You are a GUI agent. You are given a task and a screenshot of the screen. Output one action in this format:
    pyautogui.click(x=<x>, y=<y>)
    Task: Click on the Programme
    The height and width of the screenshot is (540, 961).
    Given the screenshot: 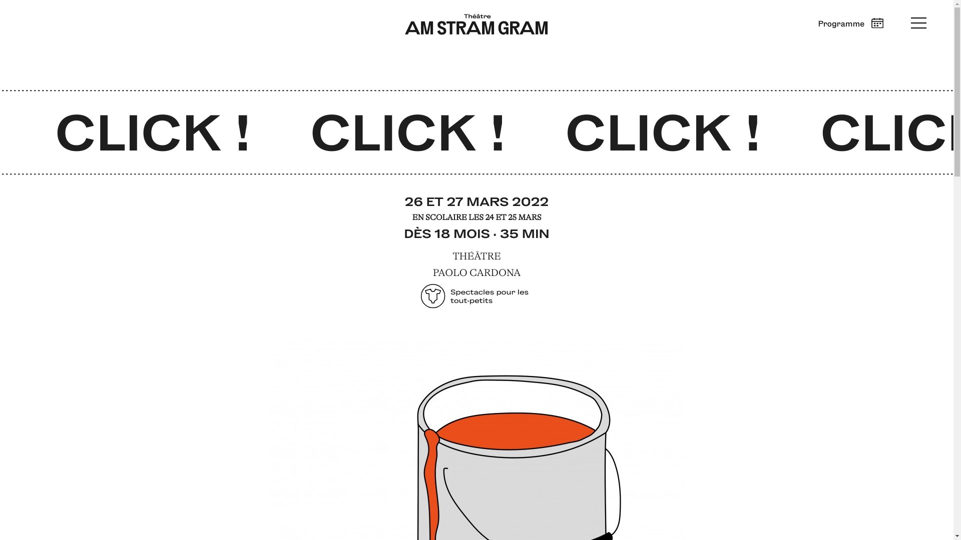 What is the action you would take?
    pyautogui.click(x=851, y=23)
    